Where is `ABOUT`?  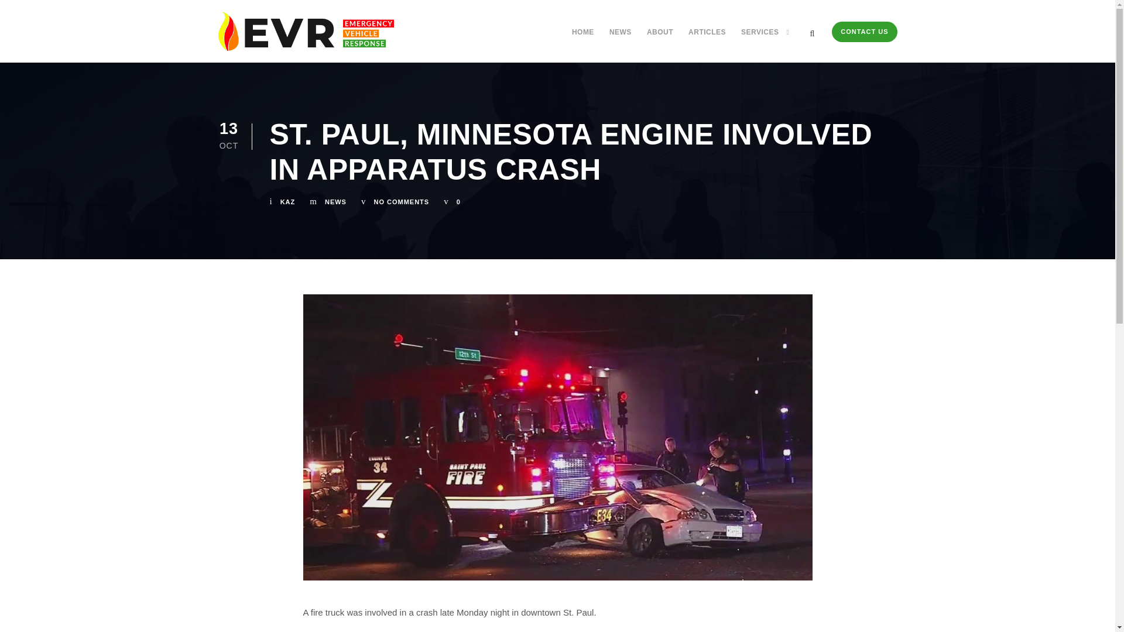 ABOUT is located at coordinates (660, 38).